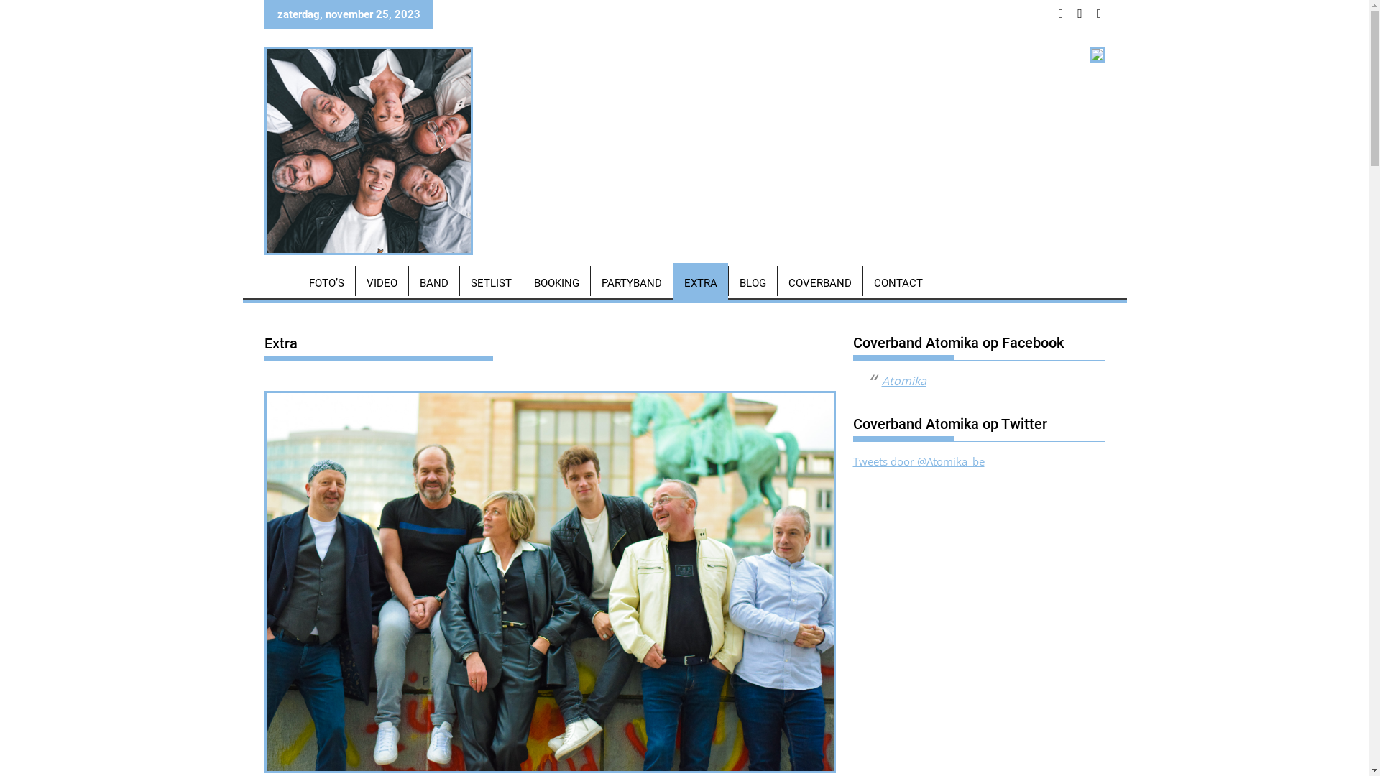 The height and width of the screenshot is (776, 1380). I want to click on CONTACT, so click(898, 283).